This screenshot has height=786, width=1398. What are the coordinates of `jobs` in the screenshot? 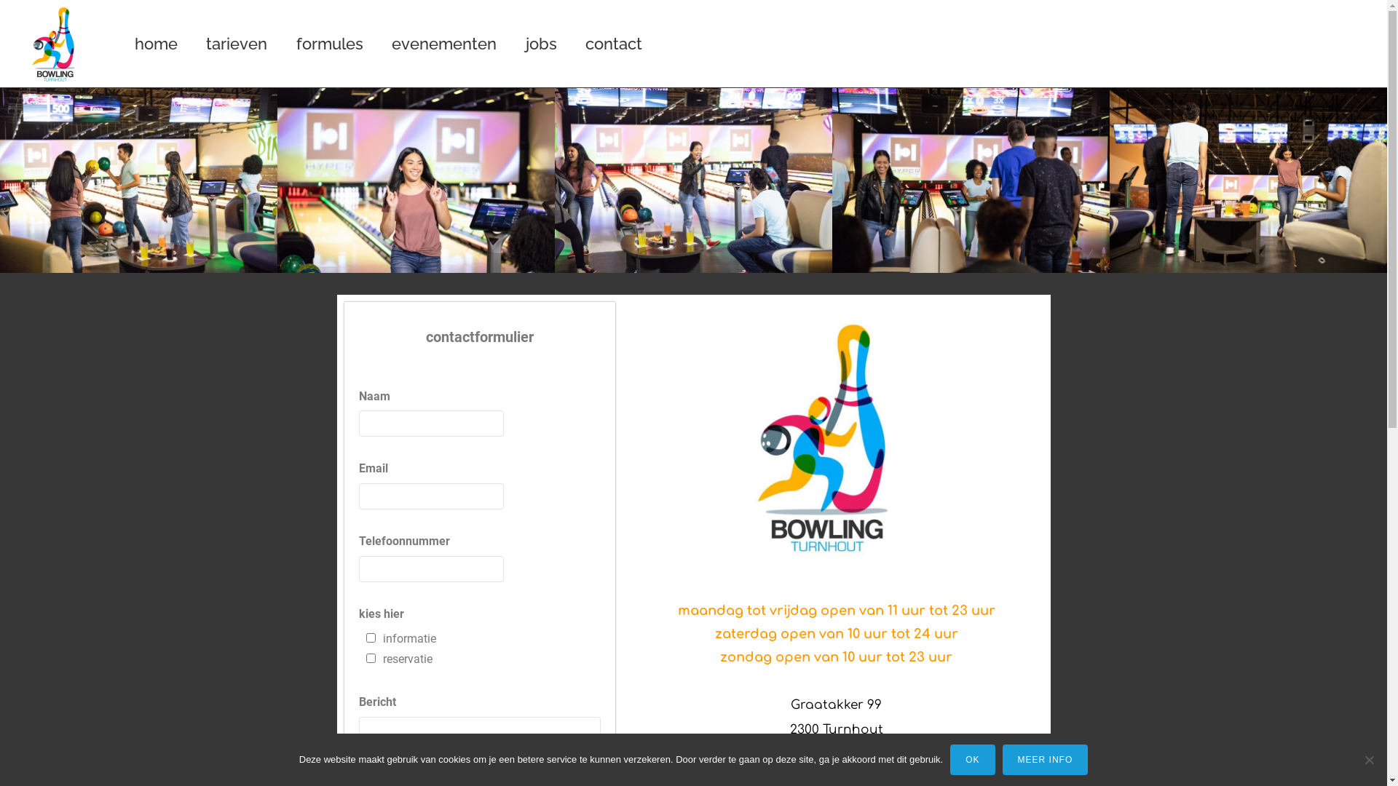 It's located at (542, 44).